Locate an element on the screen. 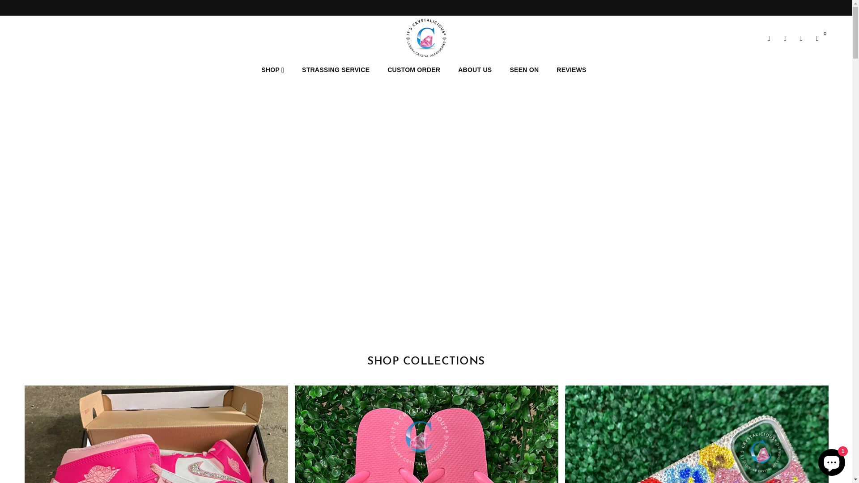 This screenshot has height=483, width=859. REVIEWS is located at coordinates (571, 70).